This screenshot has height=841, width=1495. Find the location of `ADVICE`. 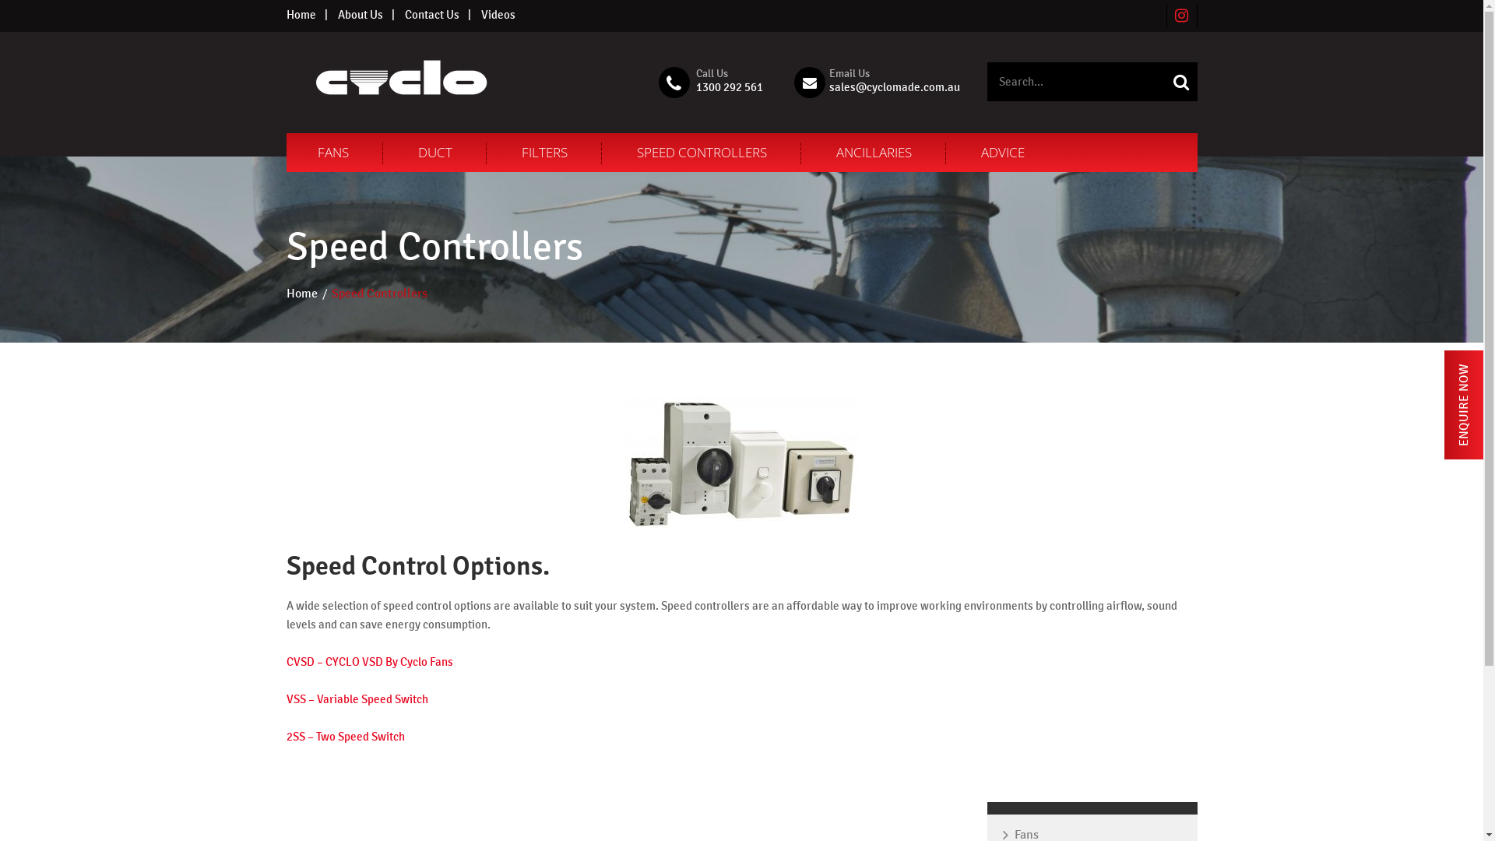

ADVICE is located at coordinates (1003, 153).